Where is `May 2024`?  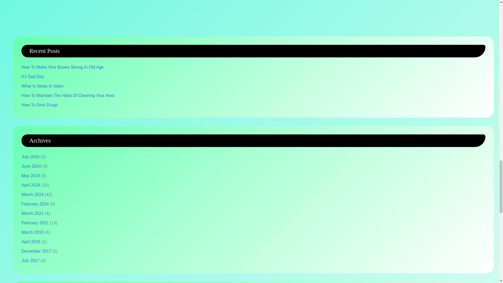
May 2024 is located at coordinates (30, 176).